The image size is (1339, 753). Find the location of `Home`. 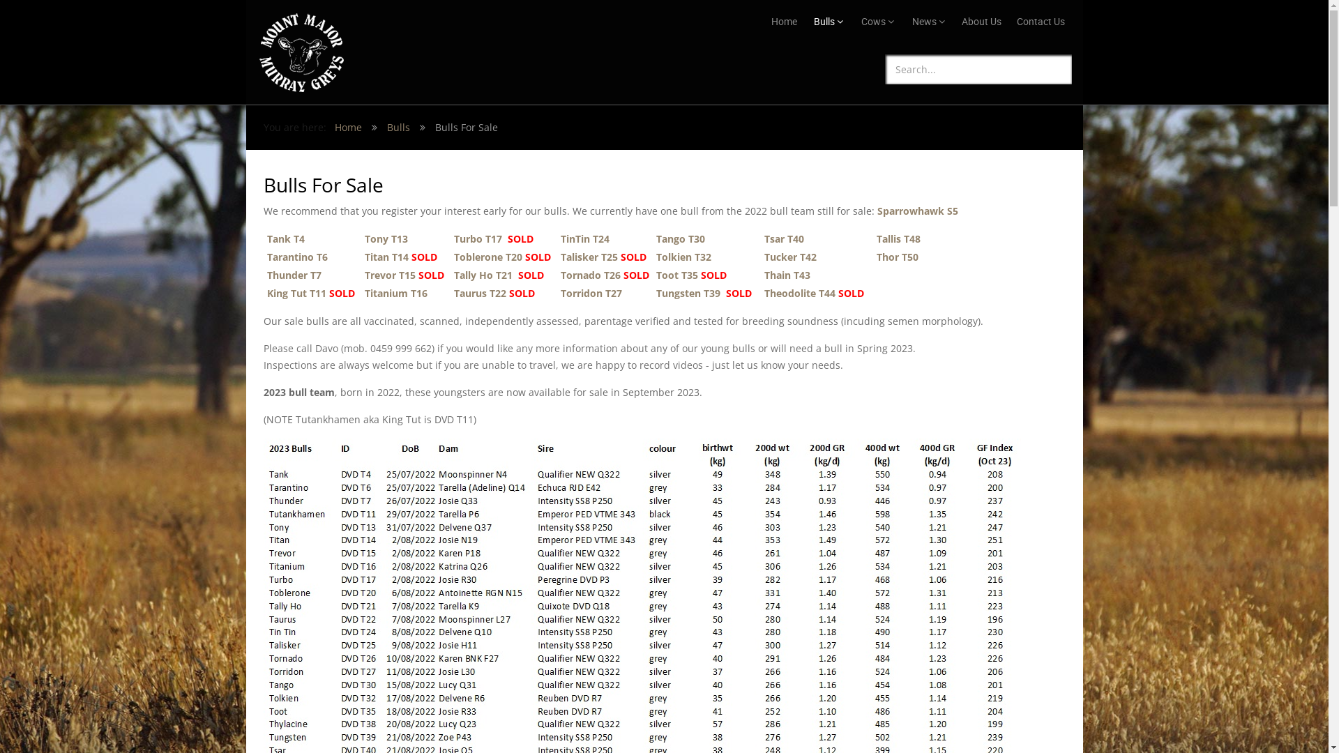

Home is located at coordinates (349, 127).